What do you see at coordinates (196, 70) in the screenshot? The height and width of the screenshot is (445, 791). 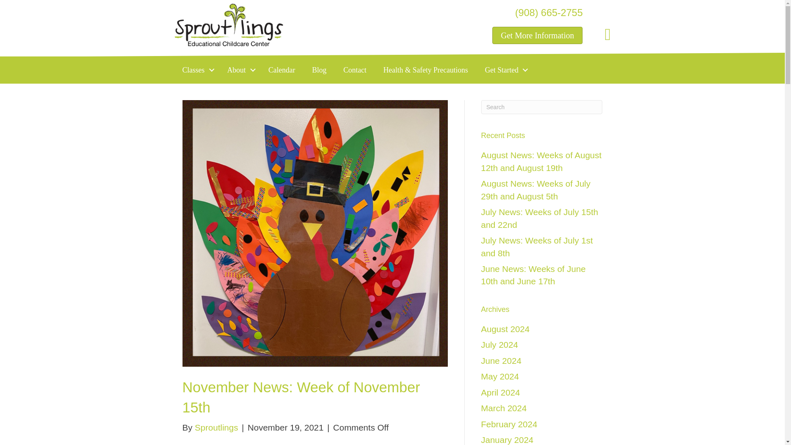 I see `Classes` at bounding box center [196, 70].